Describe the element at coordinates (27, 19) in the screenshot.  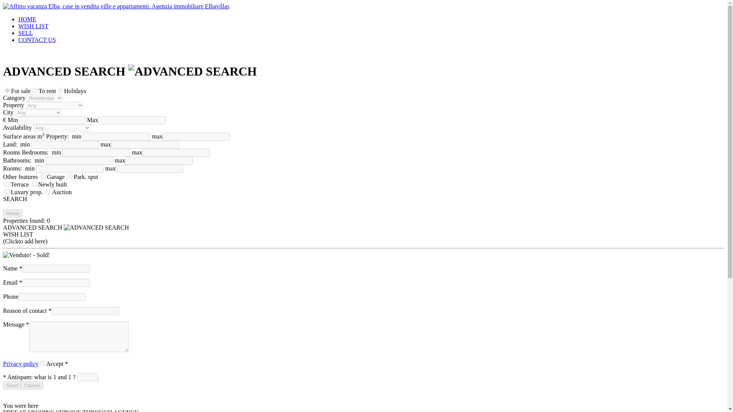
I see `HOME` at that location.